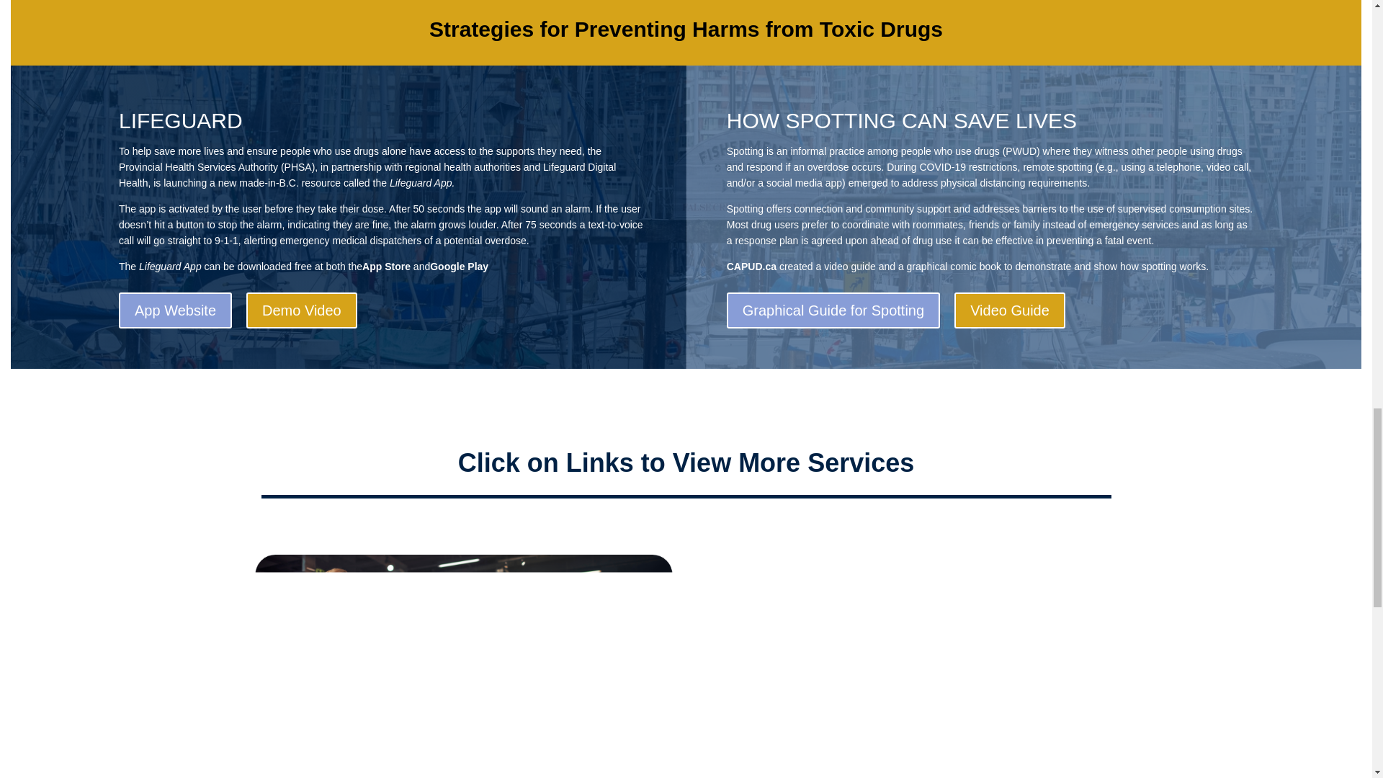 Image resolution: width=1383 pixels, height=778 pixels. Describe the element at coordinates (459, 269) in the screenshot. I see `Google Play` at that location.